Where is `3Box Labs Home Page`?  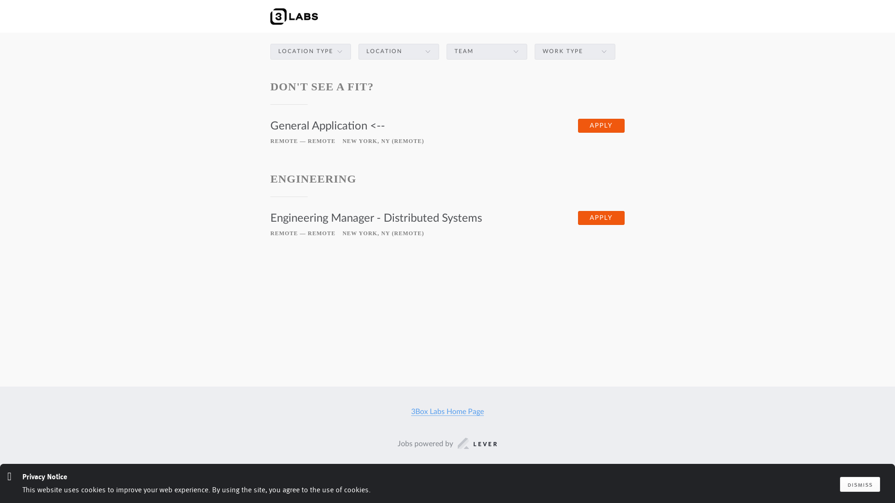
3Box Labs Home Page is located at coordinates (447, 412).